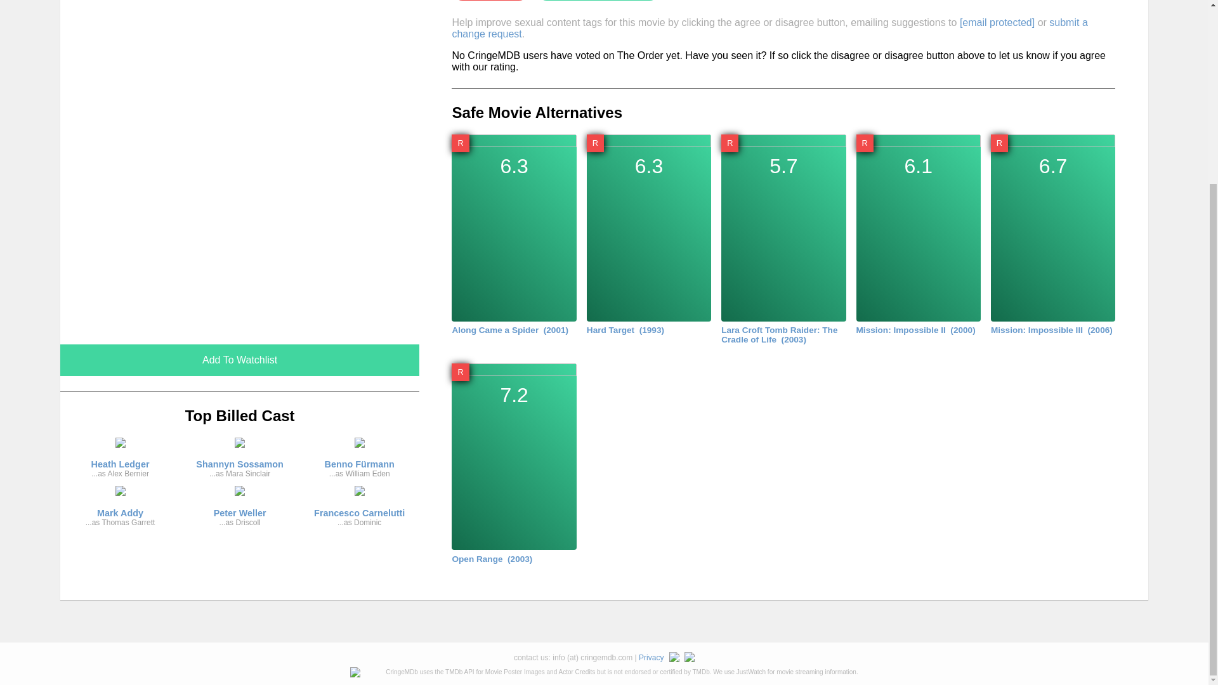  What do you see at coordinates (239, 360) in the screenshot?
I see `Add Review` at bounding box center [239, 360].